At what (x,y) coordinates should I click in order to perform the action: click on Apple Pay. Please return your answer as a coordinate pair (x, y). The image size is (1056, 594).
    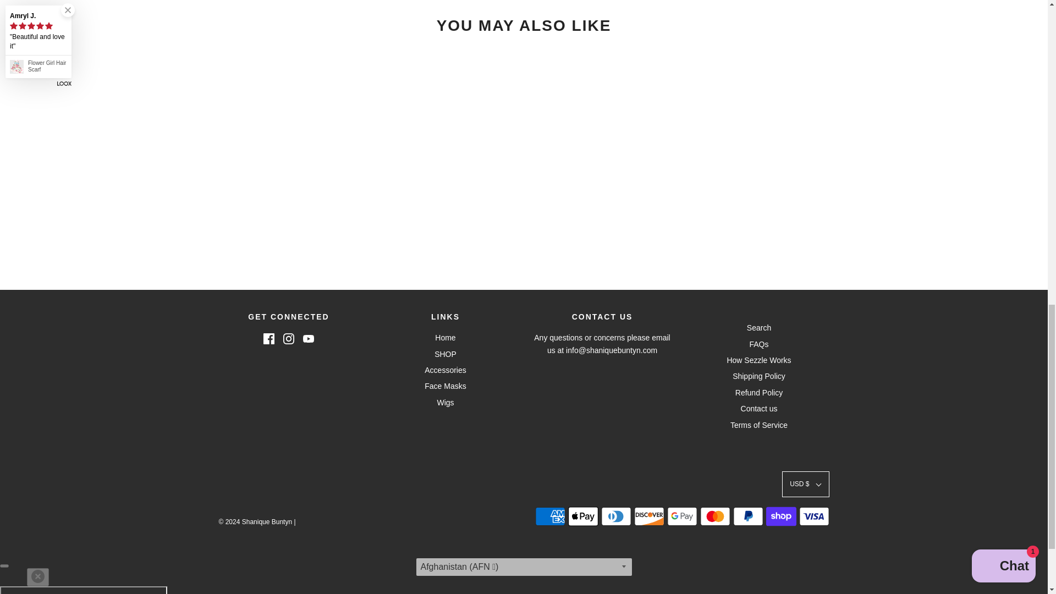
    Looking at the image, I should click on (582, 516).